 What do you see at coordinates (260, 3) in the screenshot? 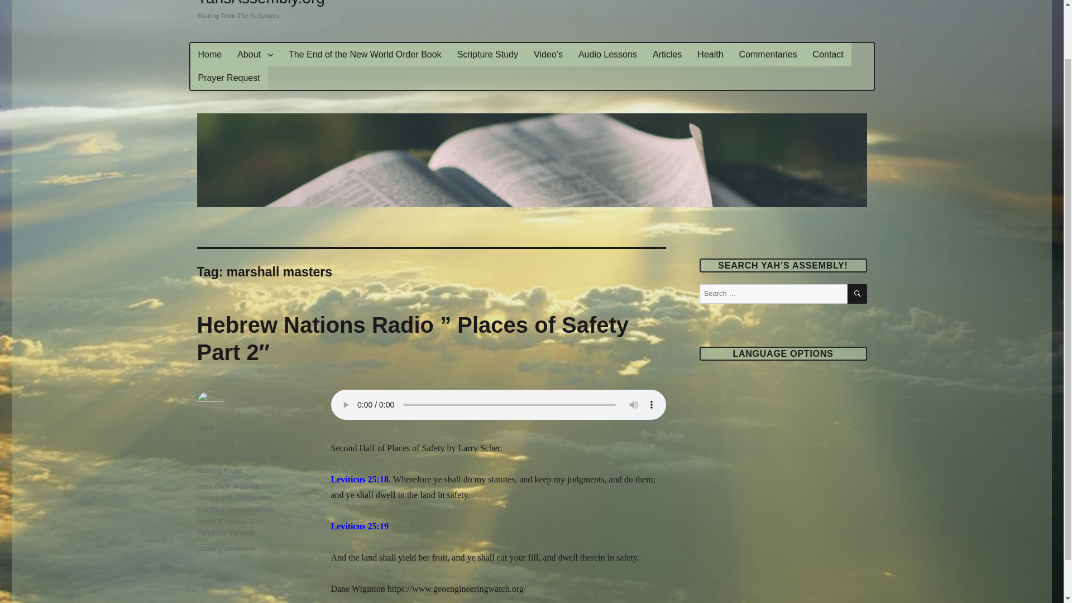
I see `YahsAssembly.org` at bounding box center [260, 3].